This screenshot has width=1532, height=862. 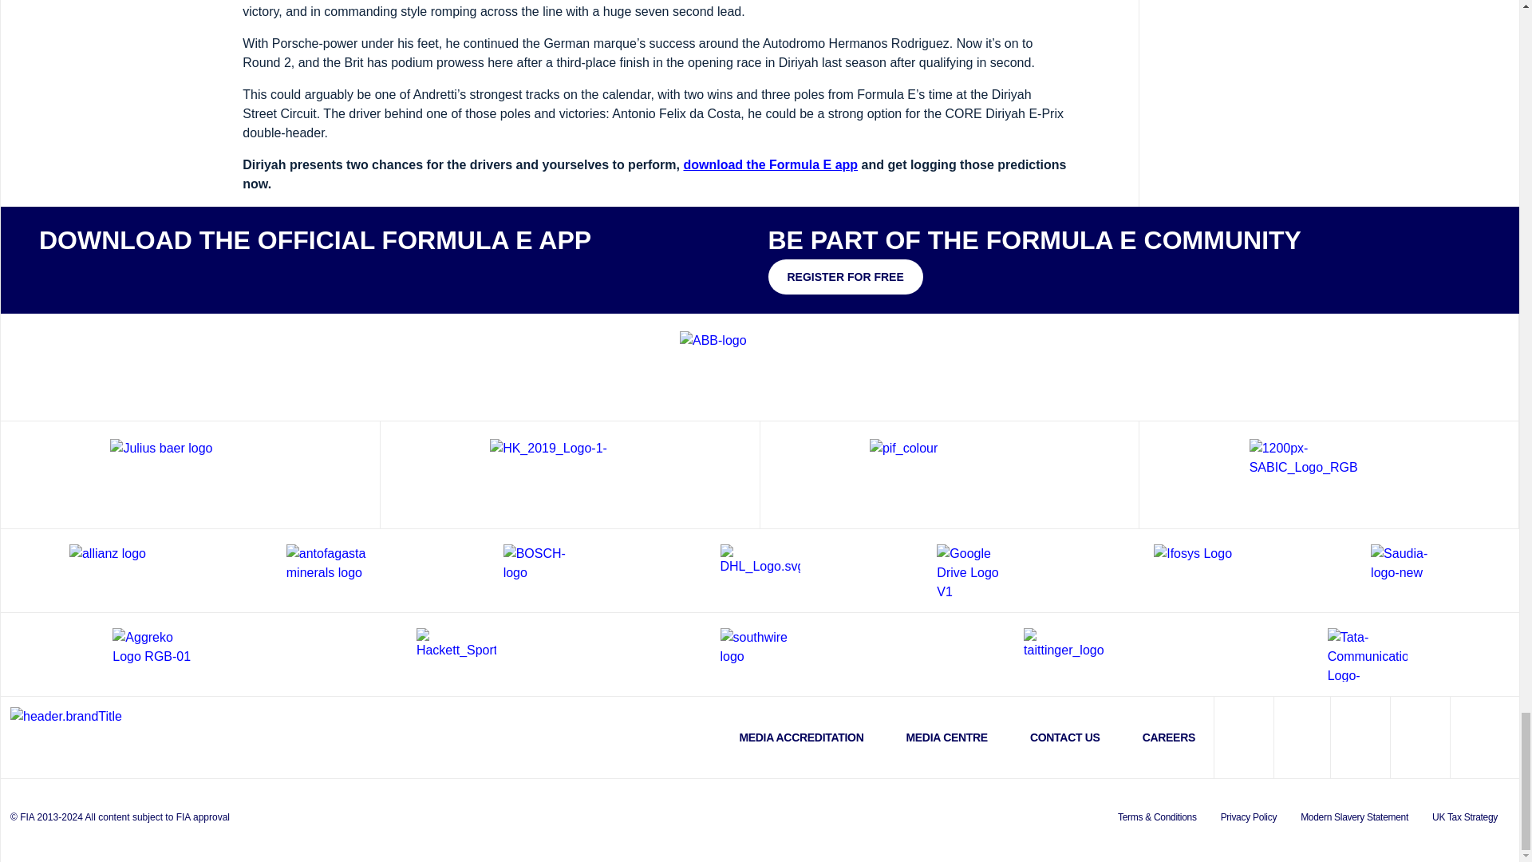 I want to click on Visit the Google Play Store, so click(x=185, y=275).